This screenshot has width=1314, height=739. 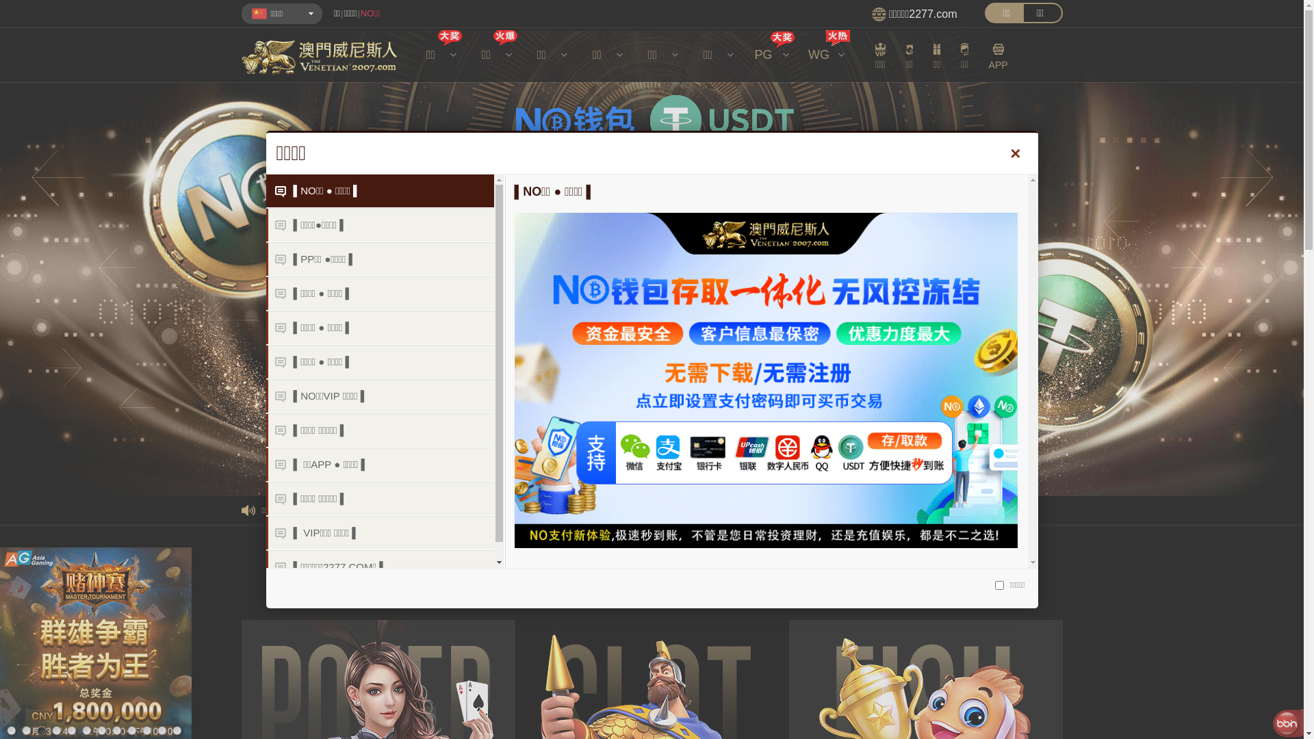 I want to click on PG, so click(x=766, y=55).